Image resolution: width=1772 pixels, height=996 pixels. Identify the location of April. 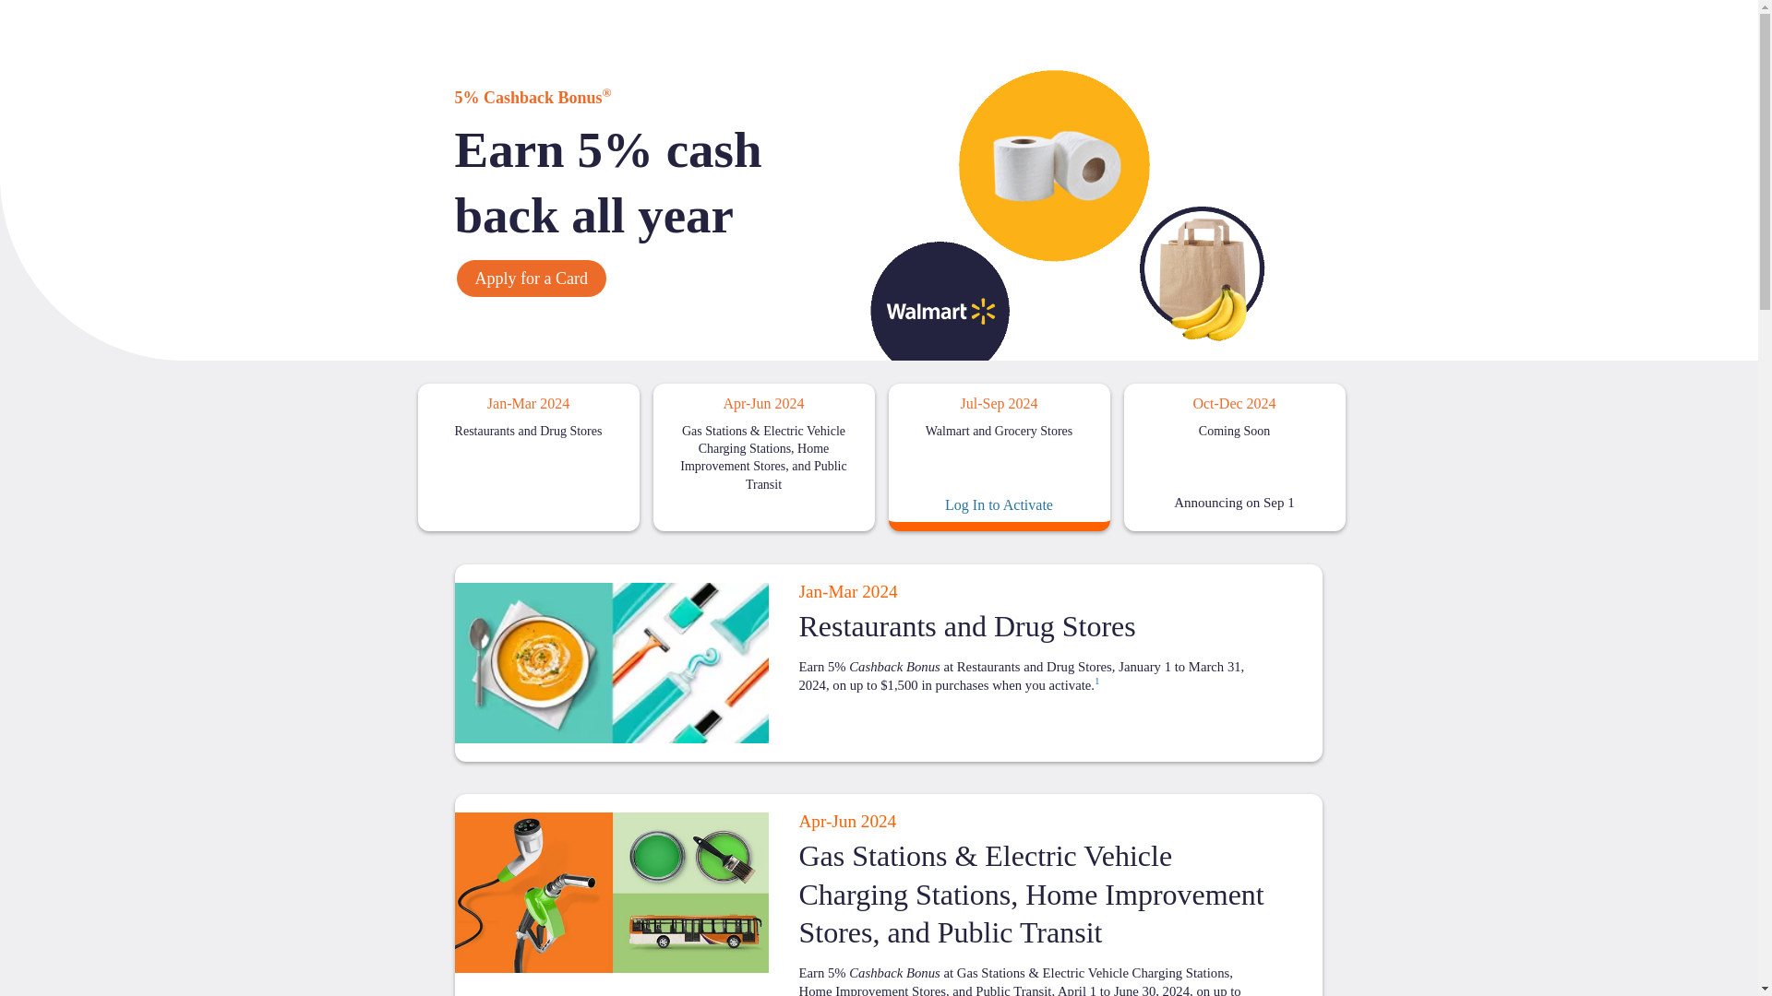
(735, 403).